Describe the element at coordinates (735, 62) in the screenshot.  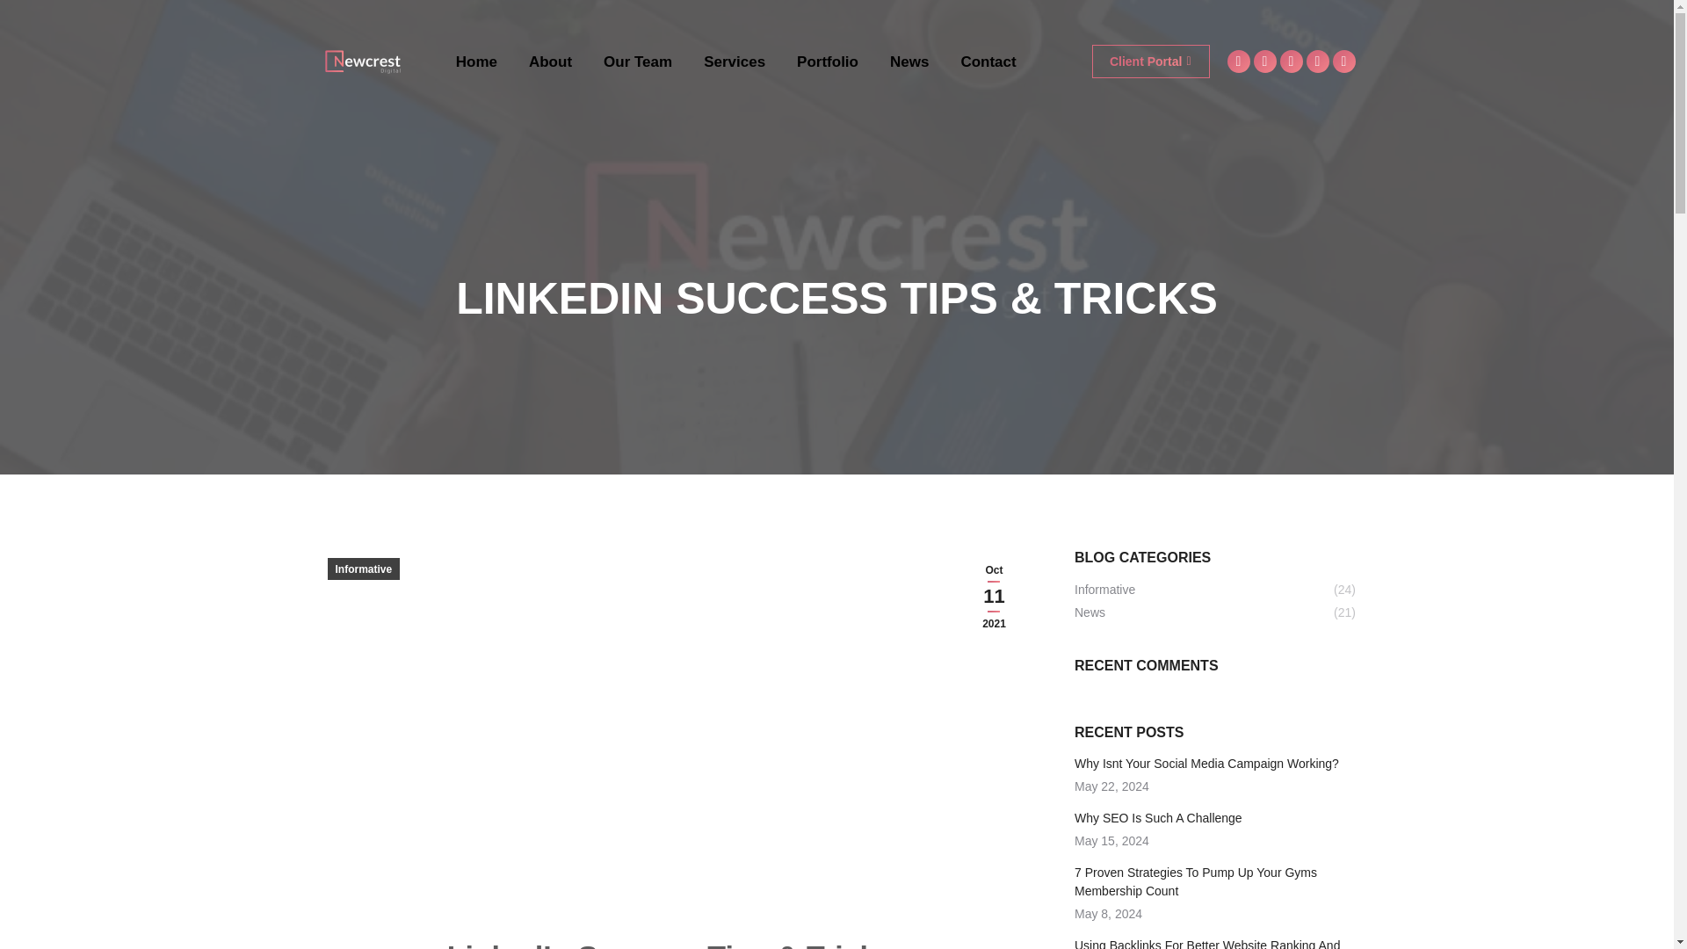
I see `Services` at that location.